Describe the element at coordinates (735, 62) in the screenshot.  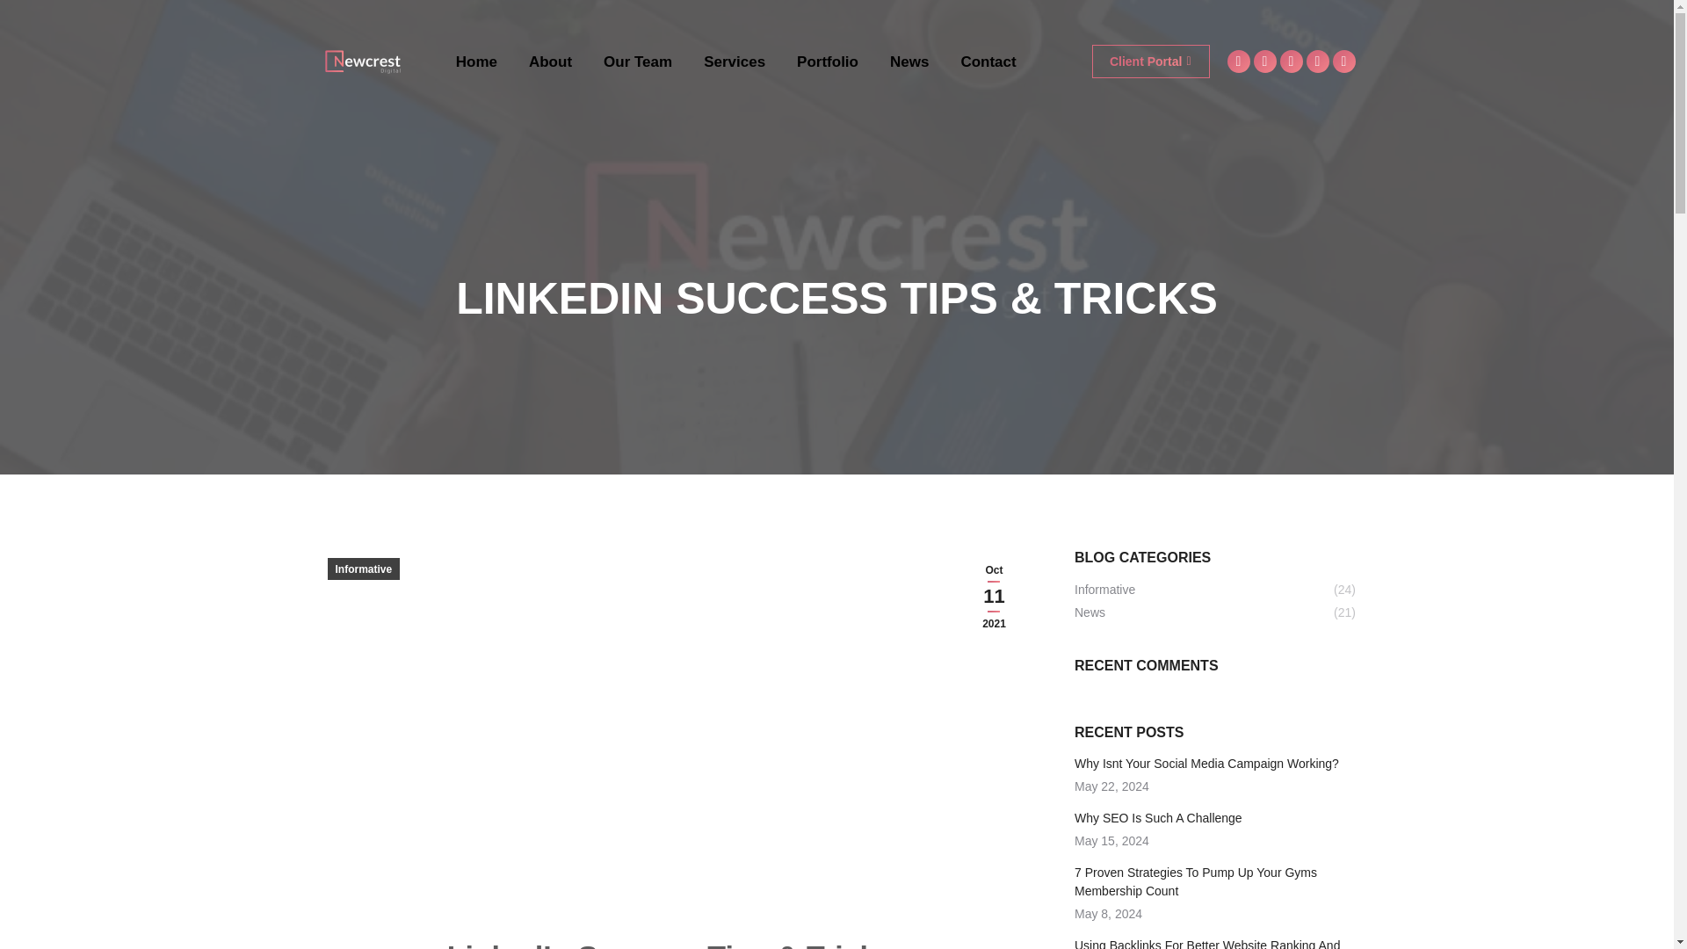
I see `Services` at that location.